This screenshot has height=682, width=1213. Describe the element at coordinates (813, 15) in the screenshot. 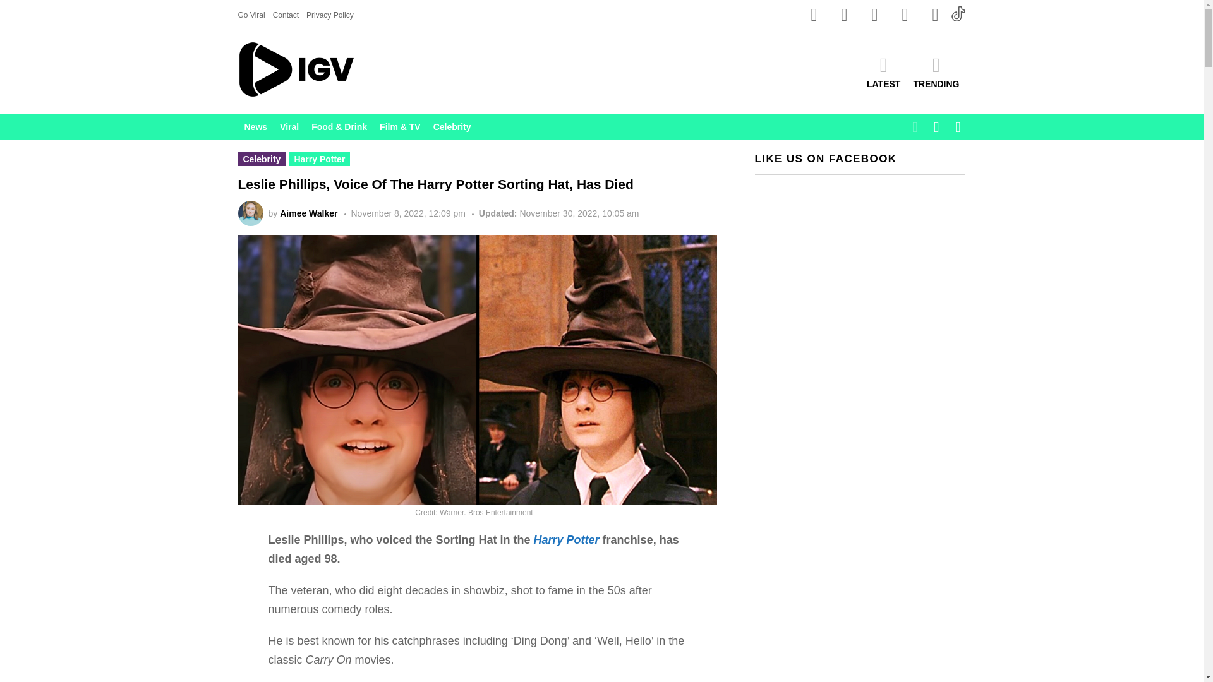

I see `facebook` at that location.